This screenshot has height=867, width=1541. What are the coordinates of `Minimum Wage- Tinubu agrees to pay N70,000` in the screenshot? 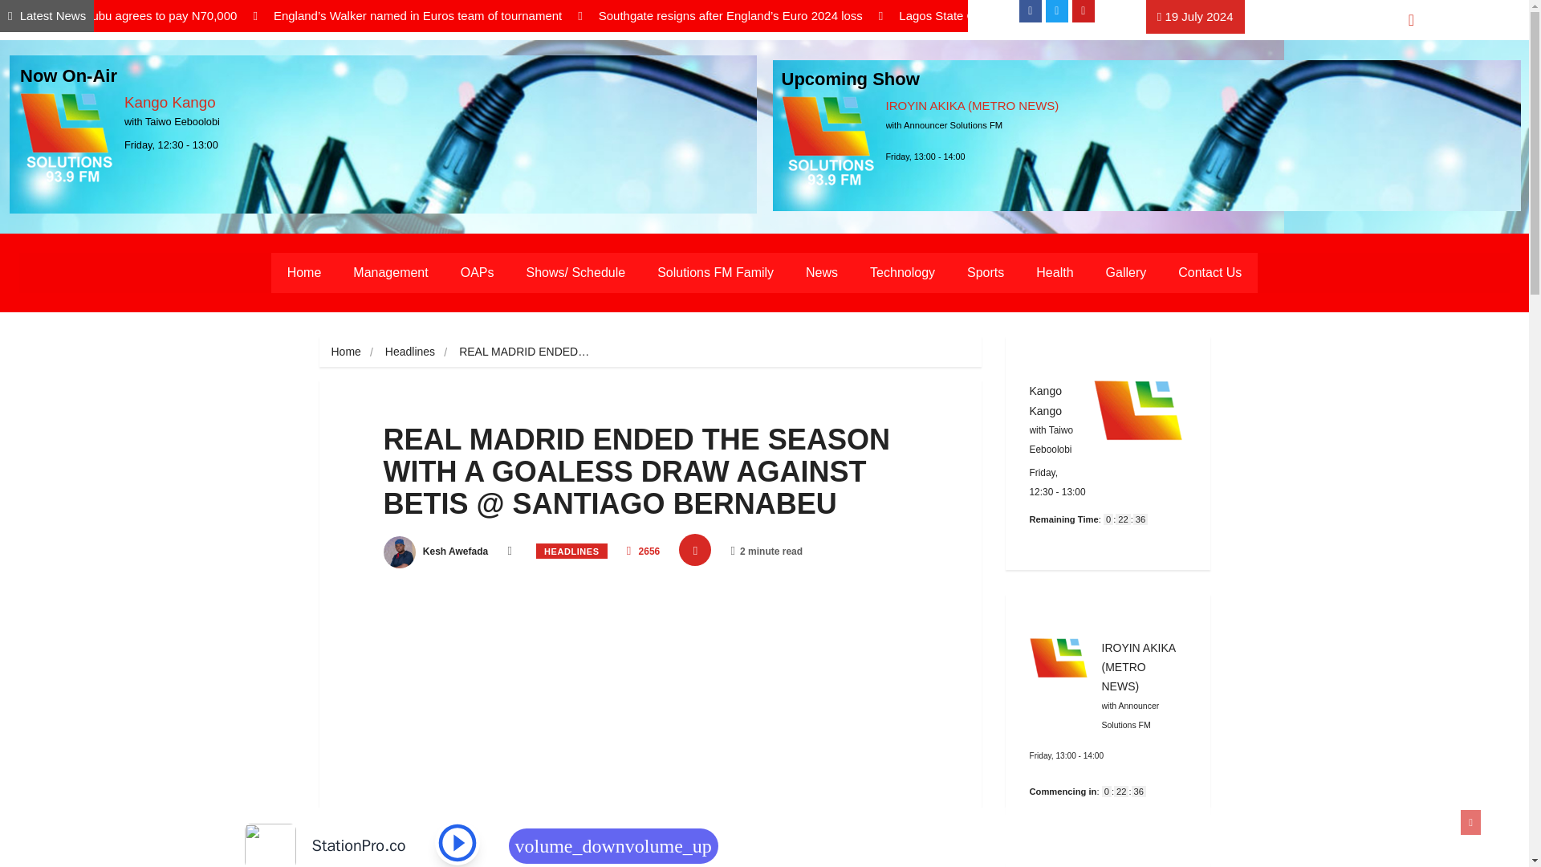 It's located at (127, 16).